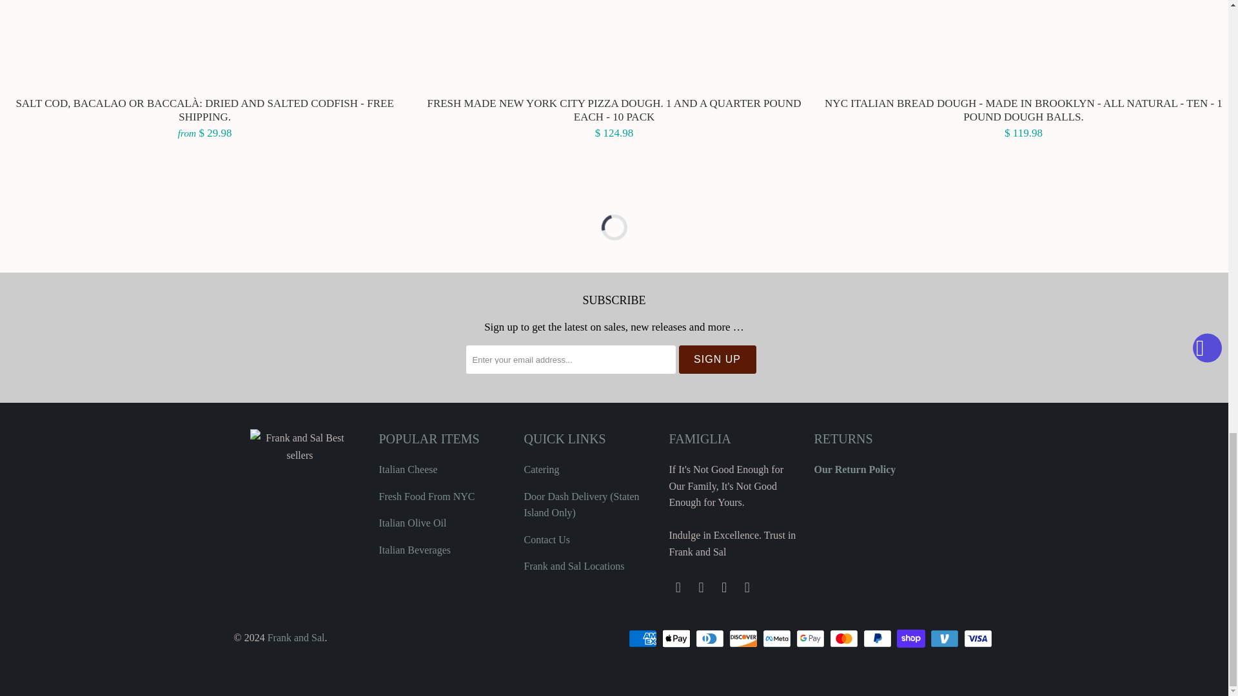  What do you see at coordinates (710, 638) in the screenshot?
I see `Diners Club` at bounding box center [710, 638].